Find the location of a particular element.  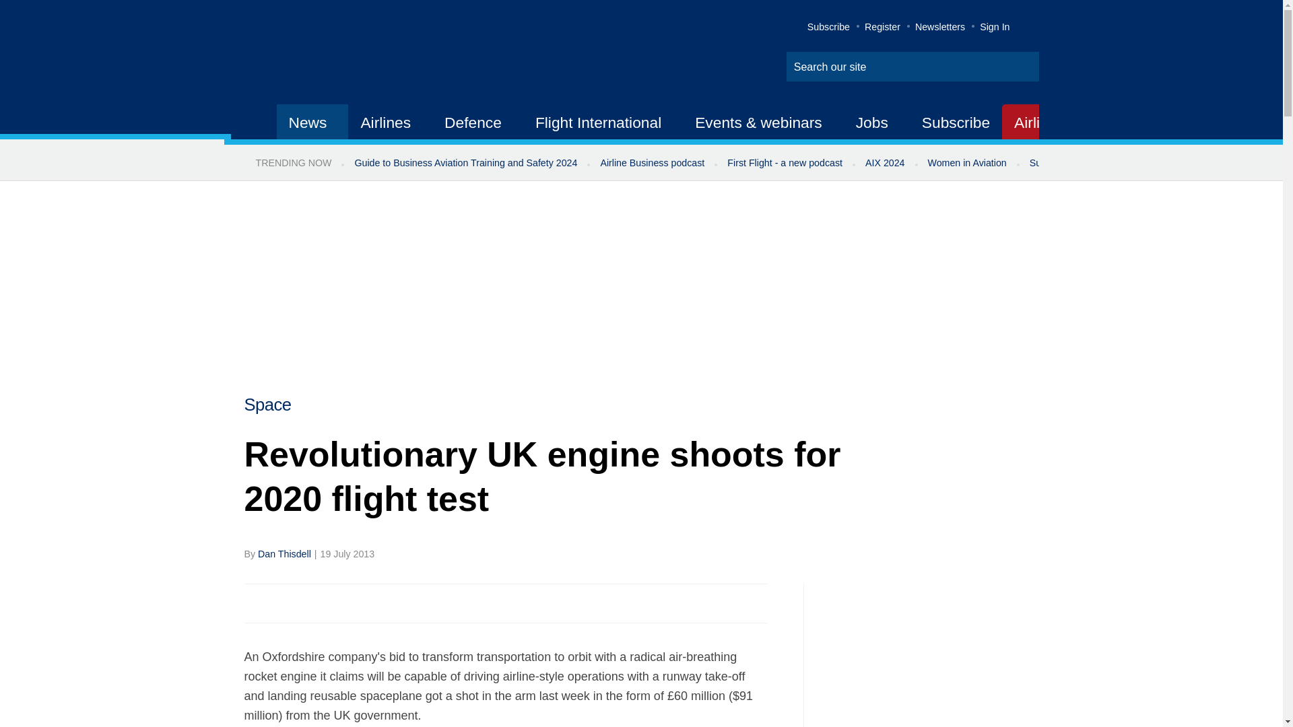

Site name is located at coordinates (375, 54).